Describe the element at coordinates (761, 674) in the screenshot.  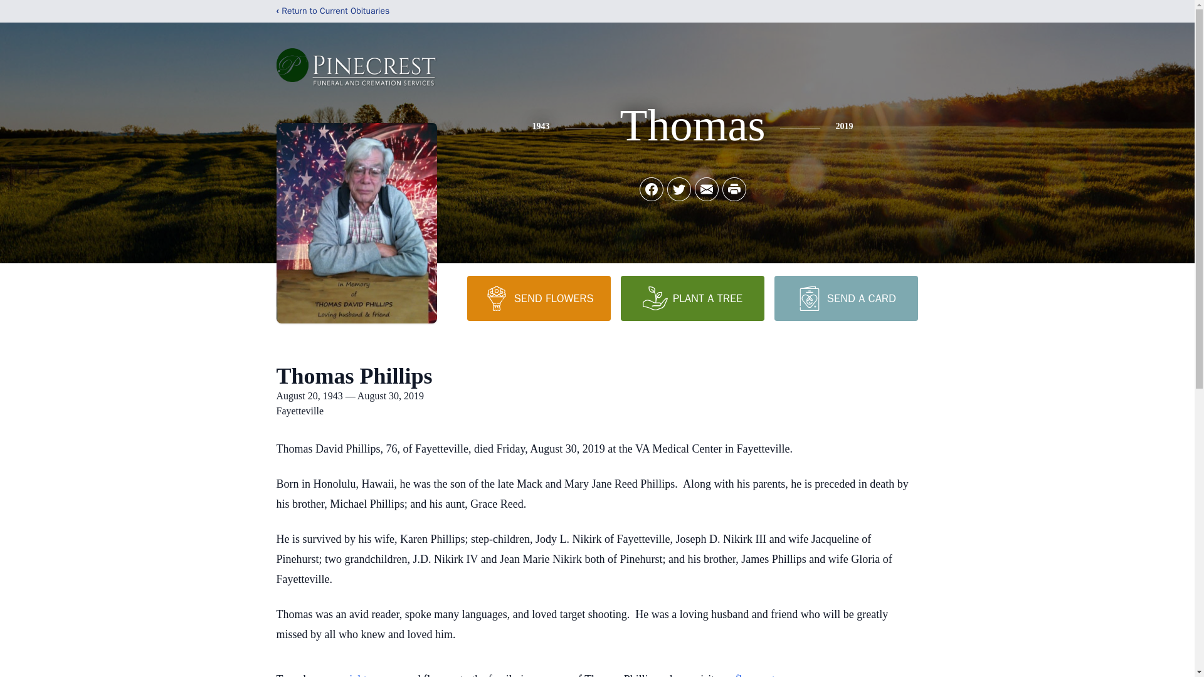
I see `flower store` at that location.